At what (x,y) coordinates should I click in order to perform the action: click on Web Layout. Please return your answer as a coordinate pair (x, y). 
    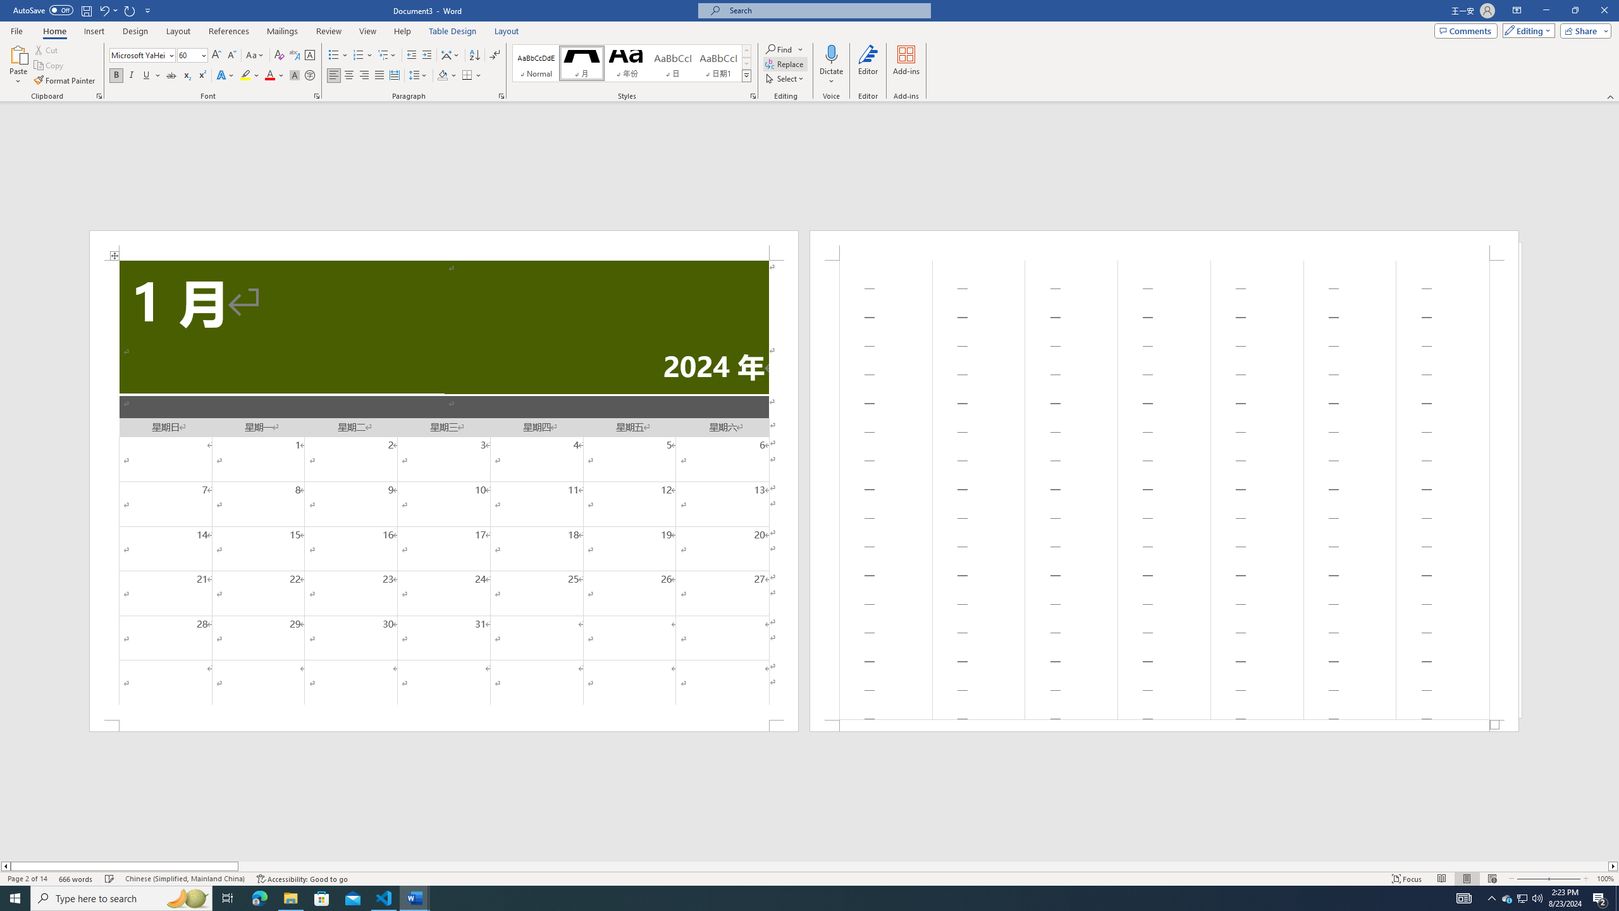
    Looking at the image, I should click on (1493, 879).